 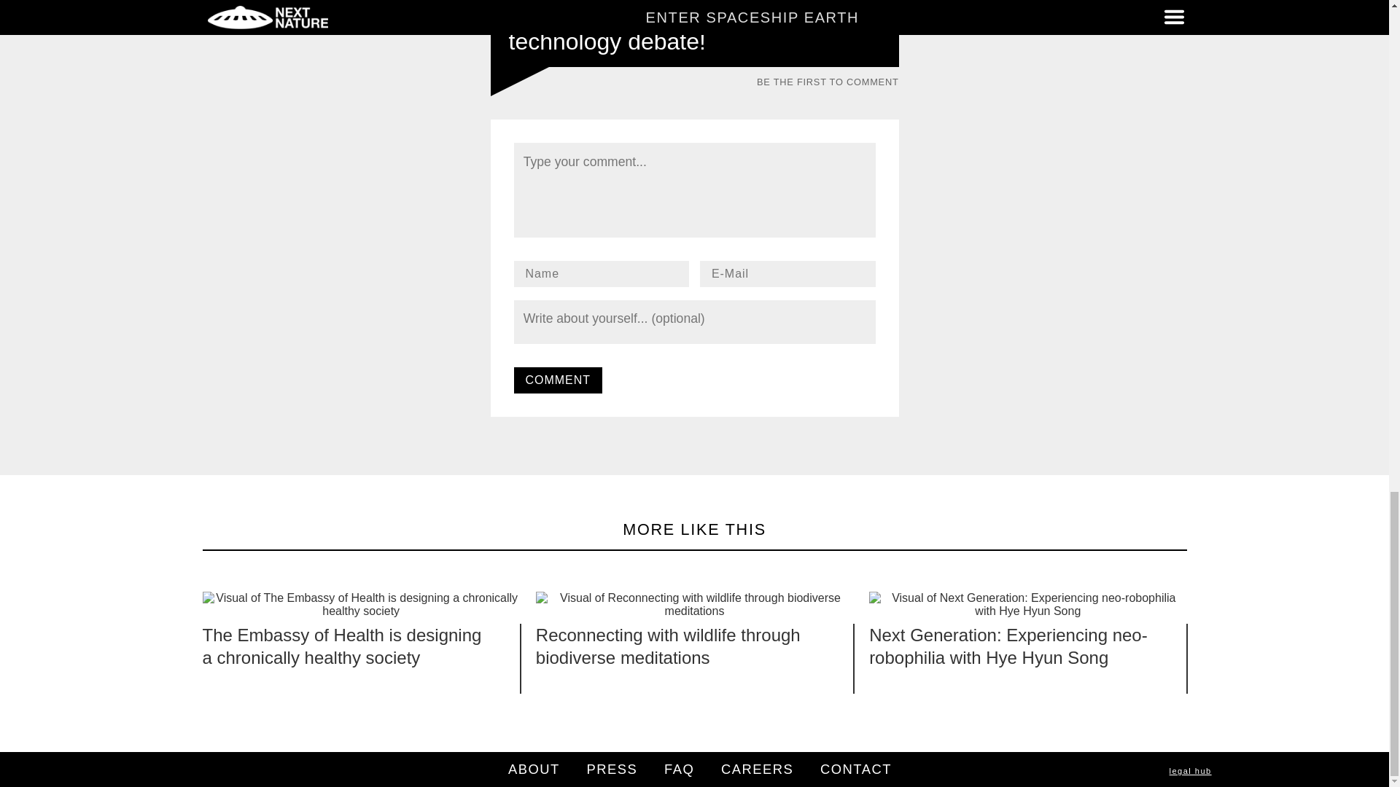 I want to click on Comment, so click(x=557, y=380).